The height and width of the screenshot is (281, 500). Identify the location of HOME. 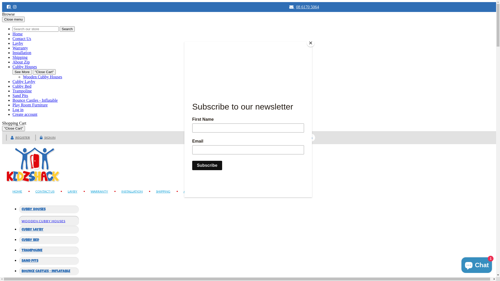
(17, 191).